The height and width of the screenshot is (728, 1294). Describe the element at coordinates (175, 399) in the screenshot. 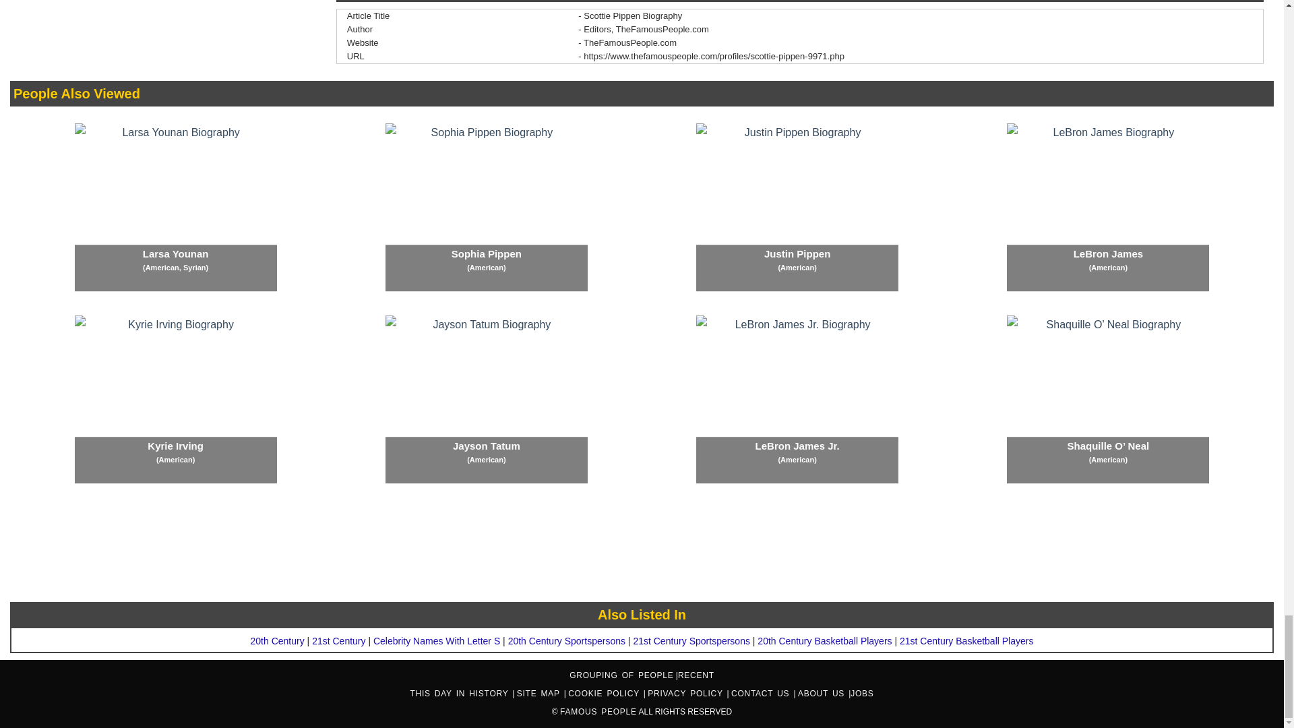

I see `Kyrie Irving` at that location.